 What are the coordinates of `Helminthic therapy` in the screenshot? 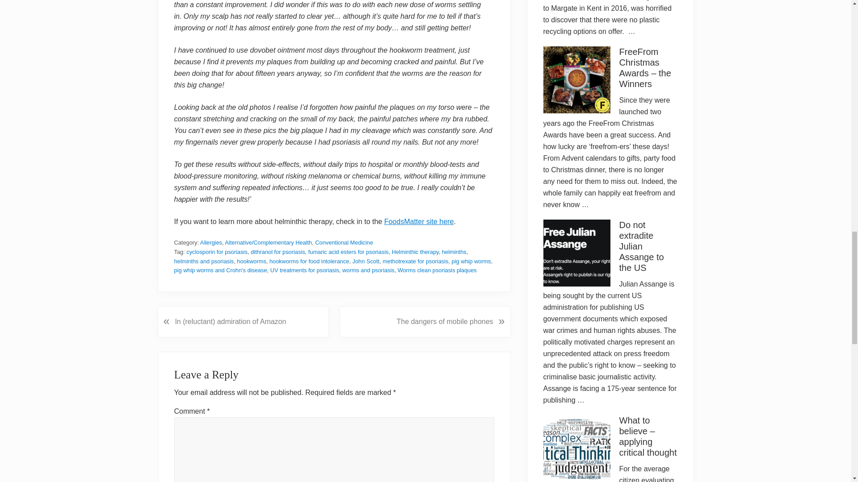 It's located at (415, 252).